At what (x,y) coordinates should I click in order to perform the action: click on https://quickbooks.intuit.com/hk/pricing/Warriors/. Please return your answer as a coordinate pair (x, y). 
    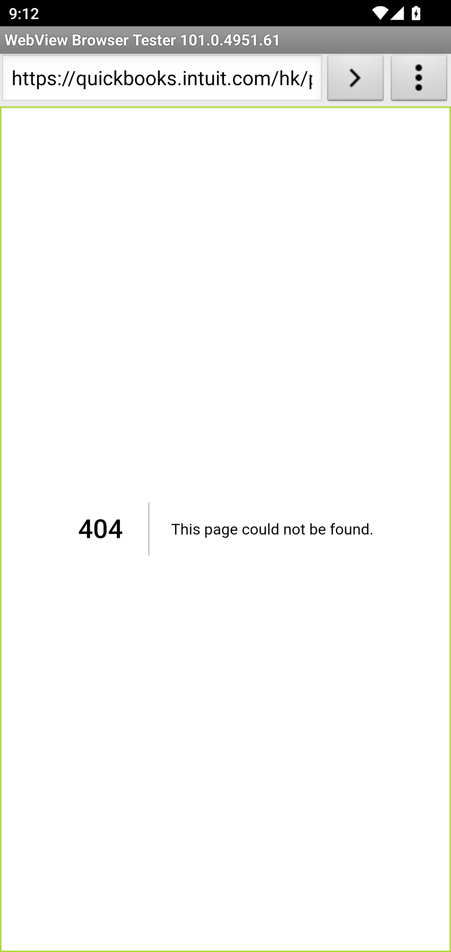
    Looking at the image, I should click on (162, 80).